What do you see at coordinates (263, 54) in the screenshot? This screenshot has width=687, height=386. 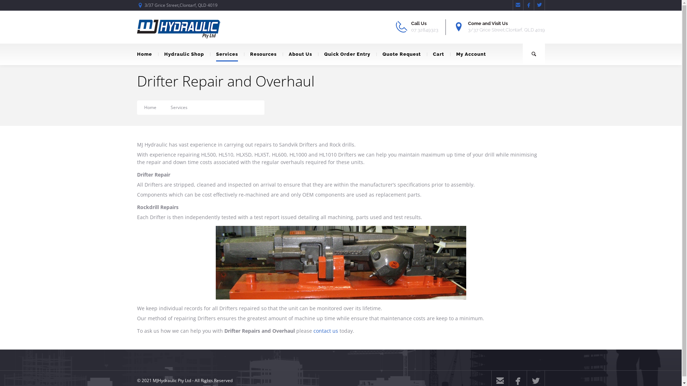 I see `Resources` at bounding box center [263, 54].